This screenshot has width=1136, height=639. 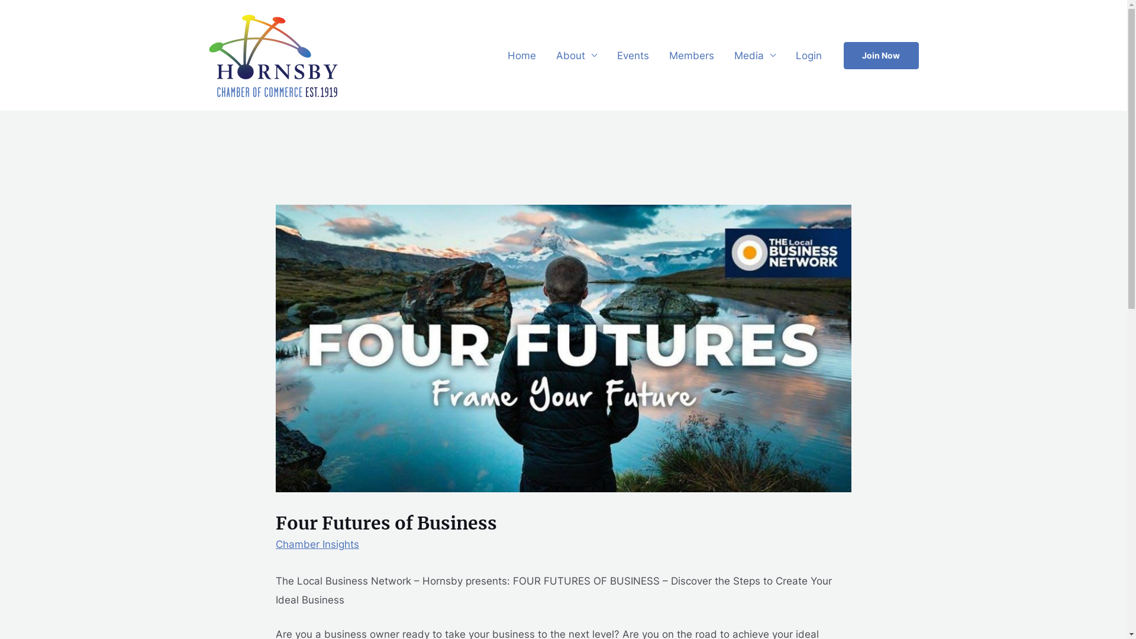 I want to click on Join Now, so click(x=882, y=55).